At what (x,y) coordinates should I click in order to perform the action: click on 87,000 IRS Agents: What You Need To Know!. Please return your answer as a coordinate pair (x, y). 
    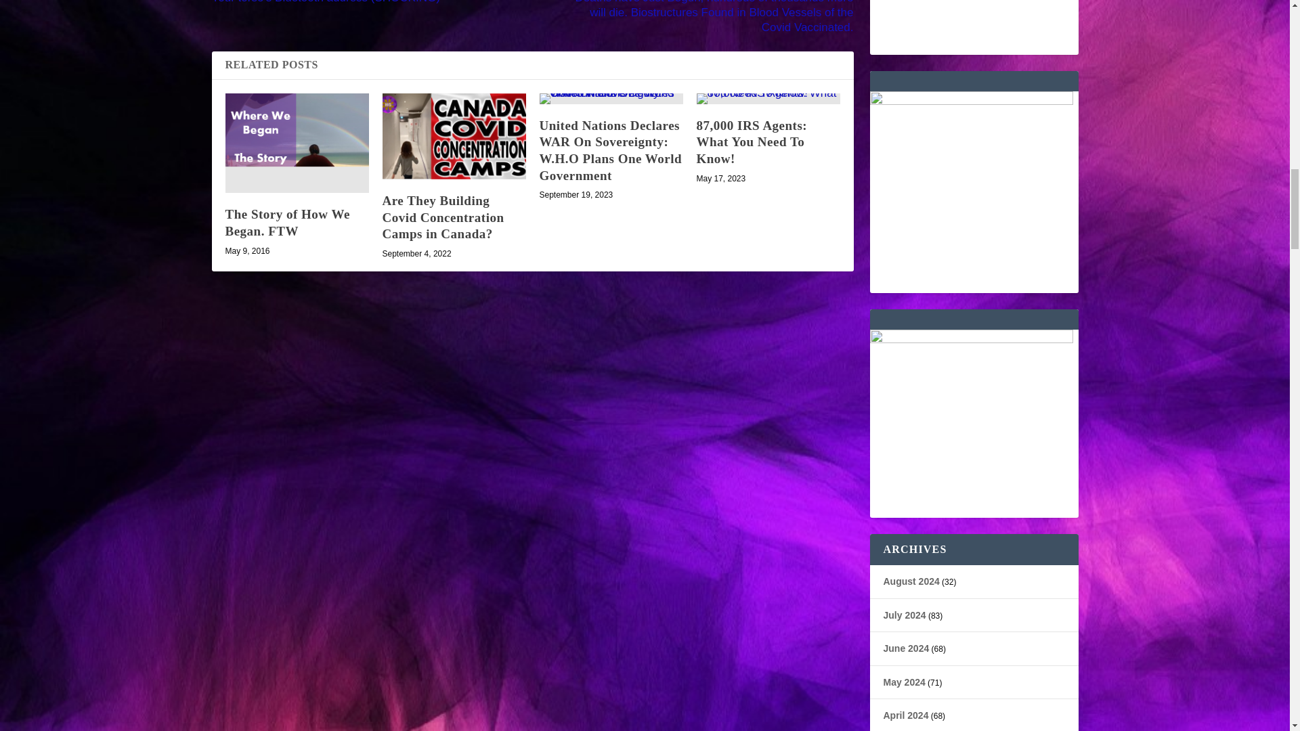
    Looking at the image, I should click on (768, 99).